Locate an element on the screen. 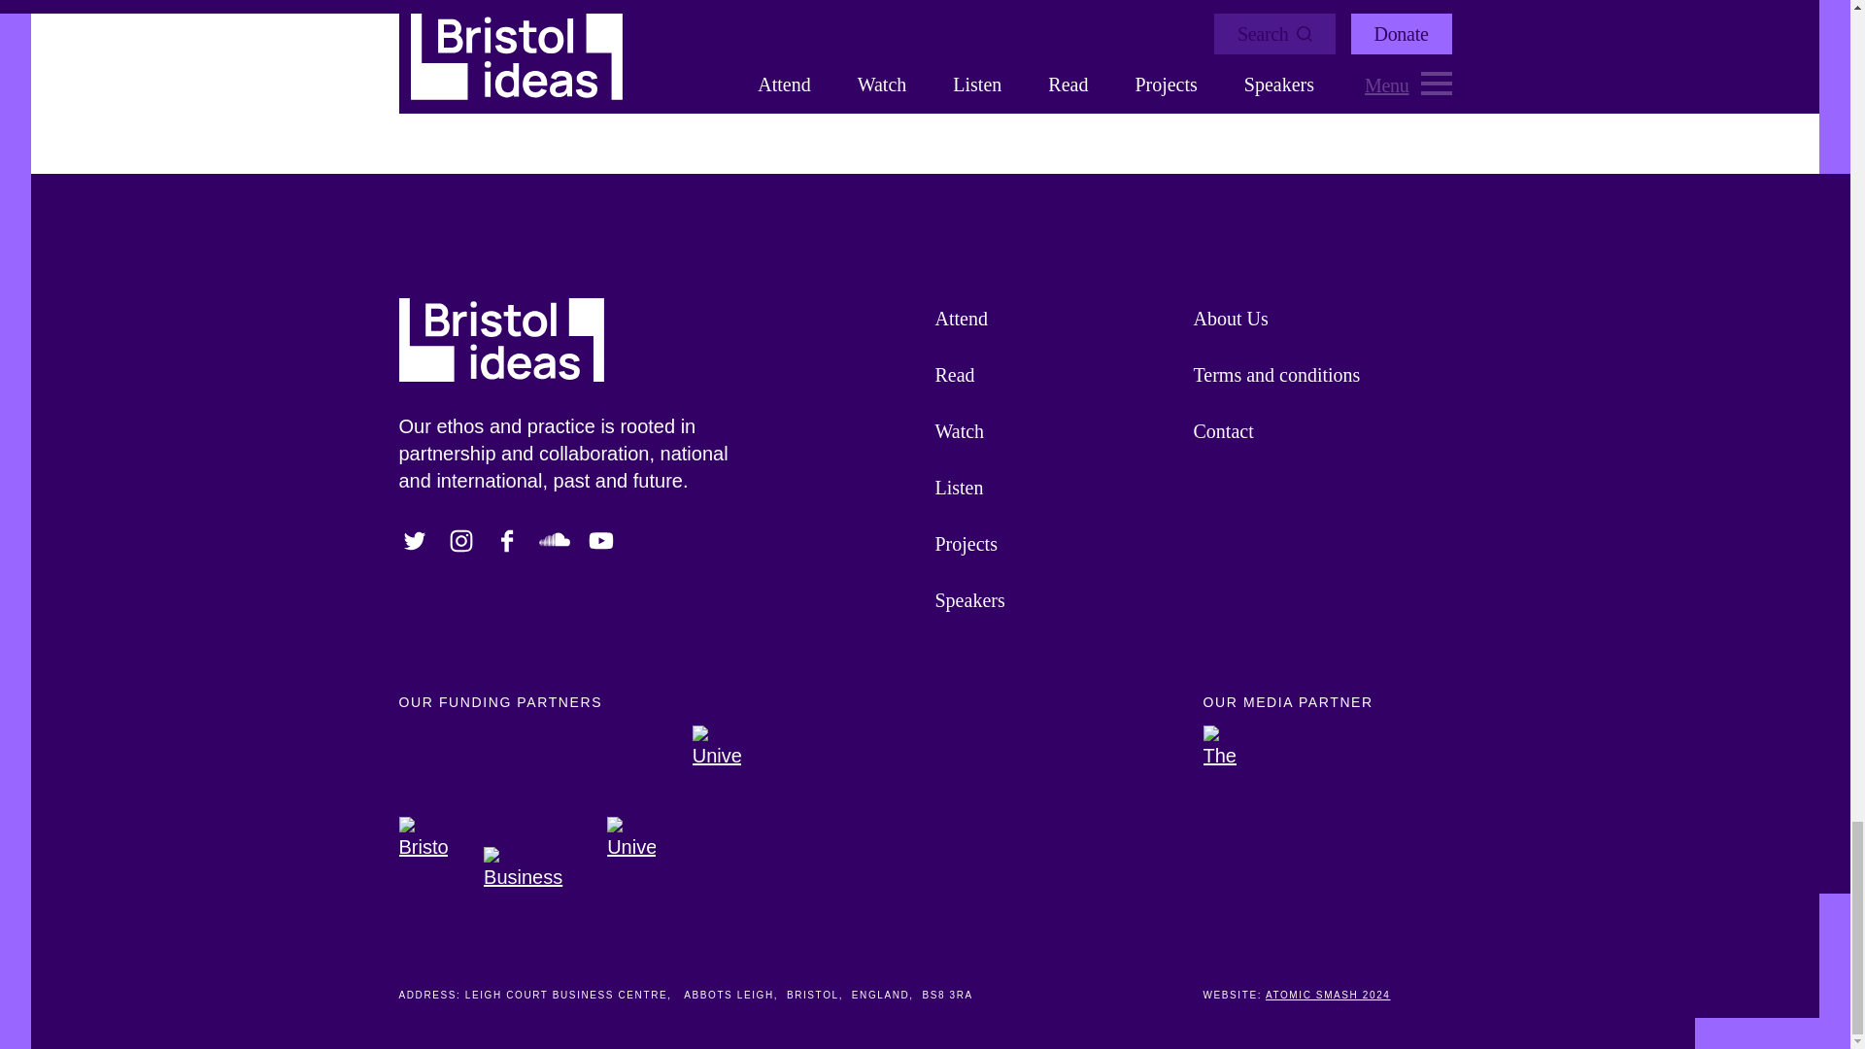 The height and width of the screenshot is (1049, 1865). Read is located at coordinates (1053, 375).